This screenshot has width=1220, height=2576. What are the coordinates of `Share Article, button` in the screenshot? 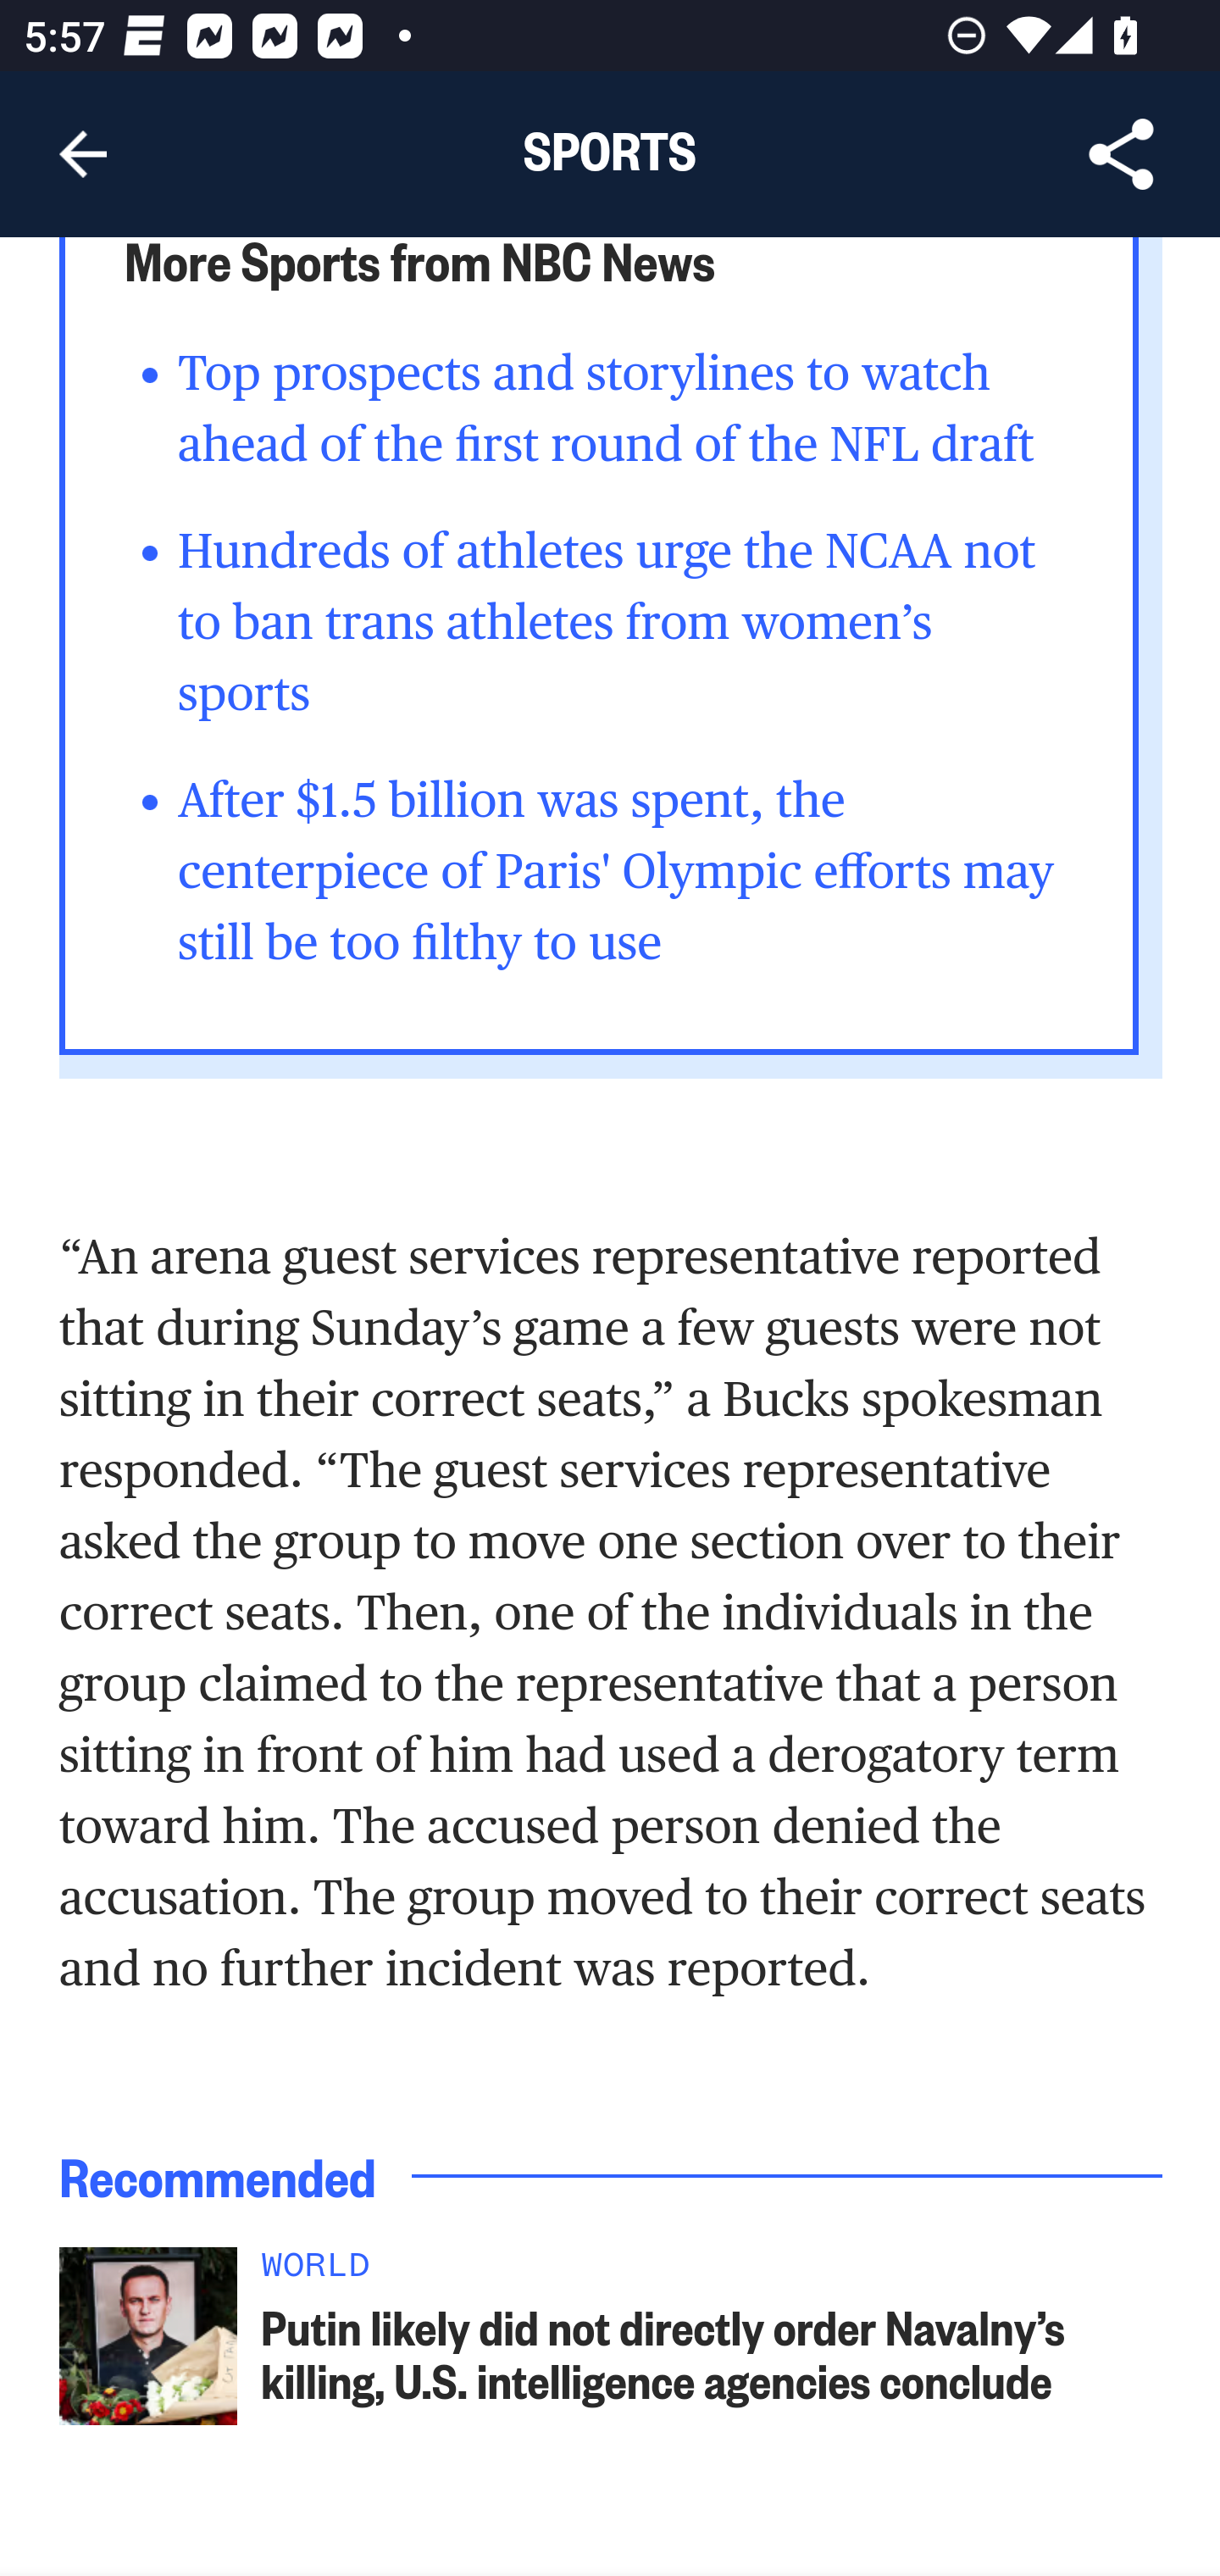 It's located at (1122, 154).